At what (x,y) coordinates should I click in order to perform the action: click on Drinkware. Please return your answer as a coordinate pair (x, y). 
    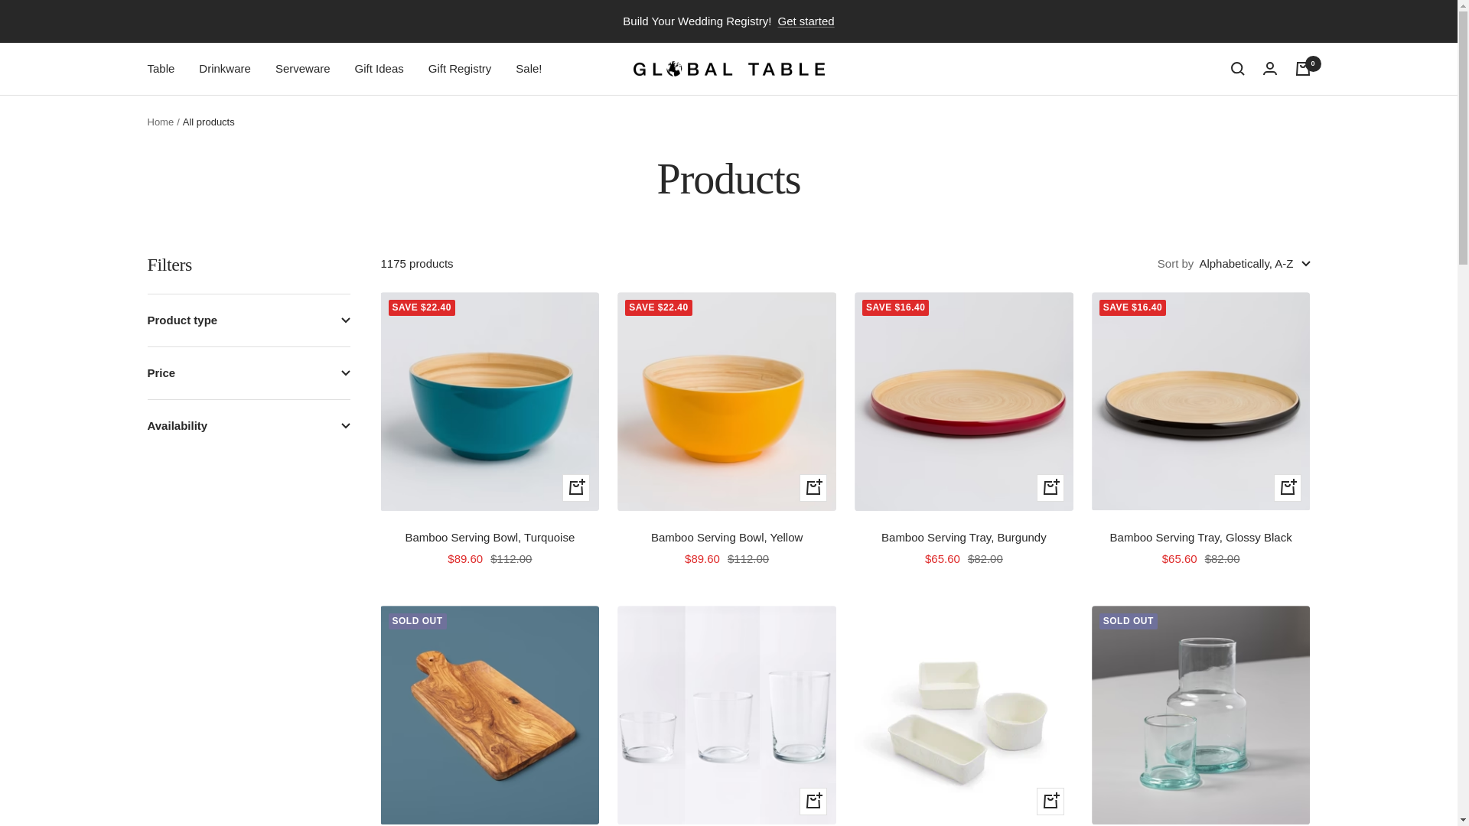
    Looking at the image, I should click on (225, 68).